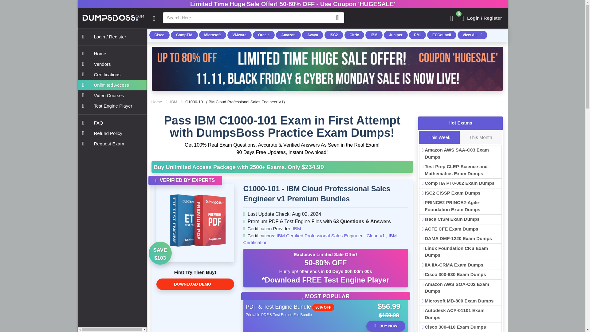 The image size is (590, 332). What do you see at coordinates (112, 85) in the screenshot?
I see `Unlimited Access` at bounding box center [112, 85].